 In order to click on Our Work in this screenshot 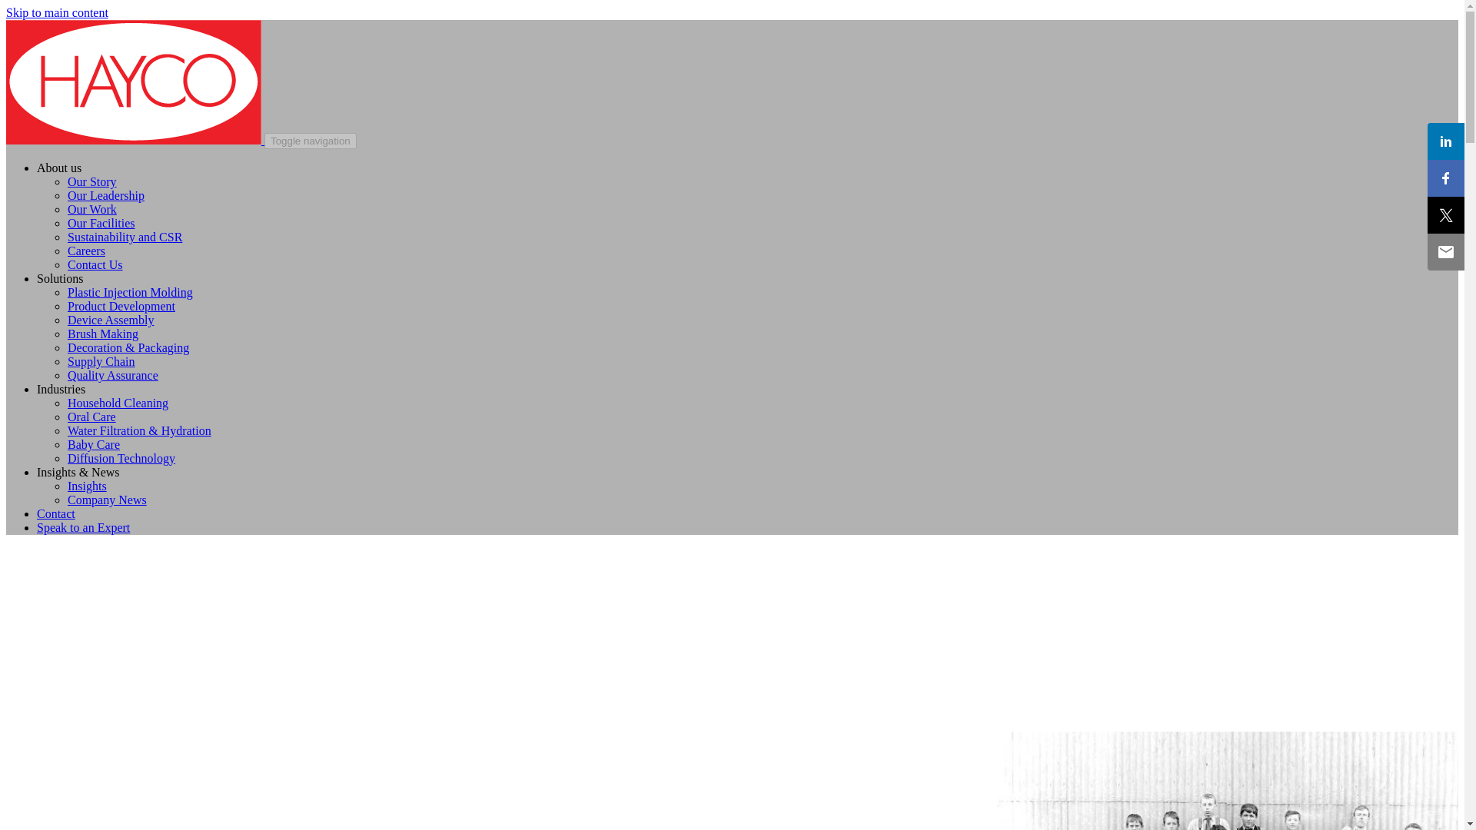, I will do `click(92, 209)`.